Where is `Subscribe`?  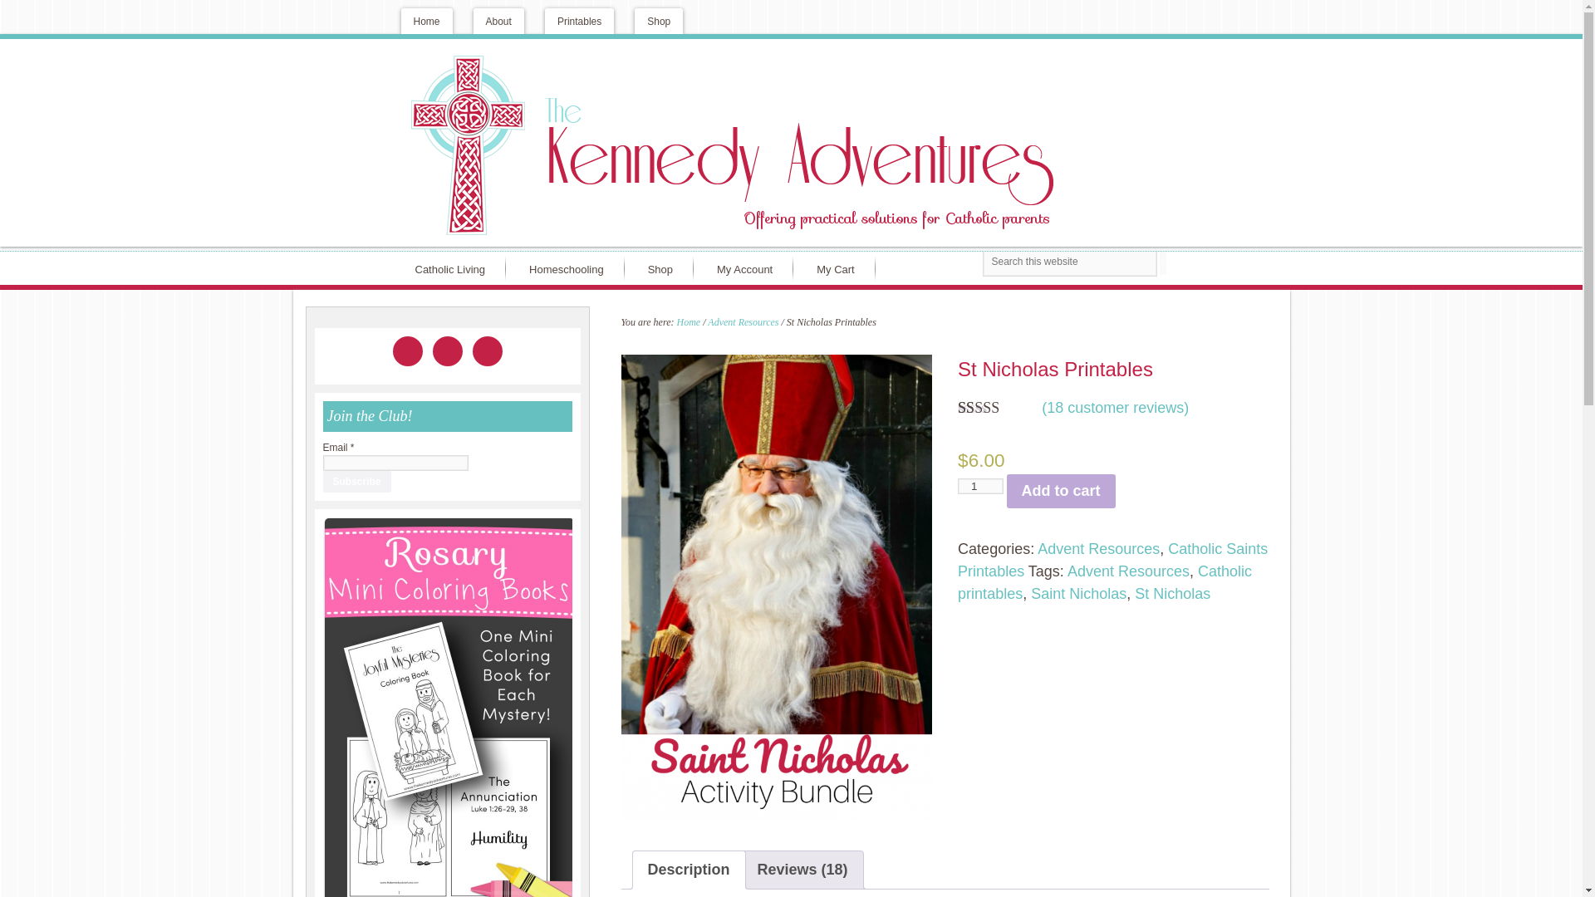
Subscribe is located at coordinates (356, 480).